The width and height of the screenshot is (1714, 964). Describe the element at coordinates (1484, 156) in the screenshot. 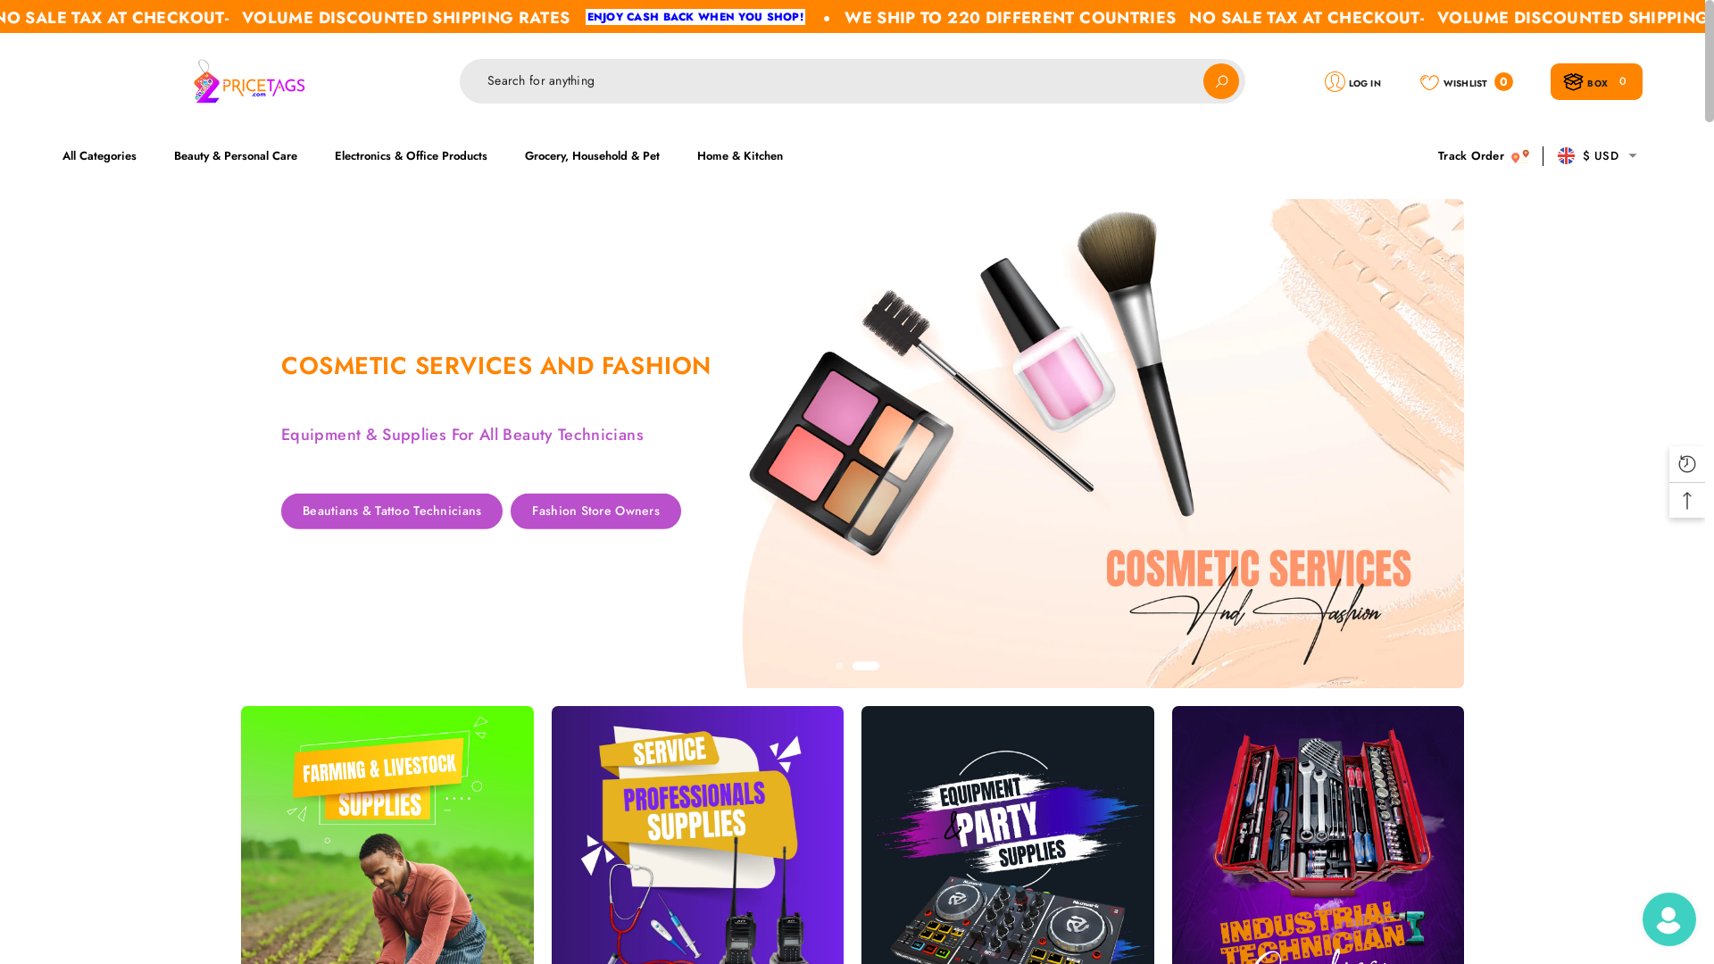

I see `Track Order` at that location.